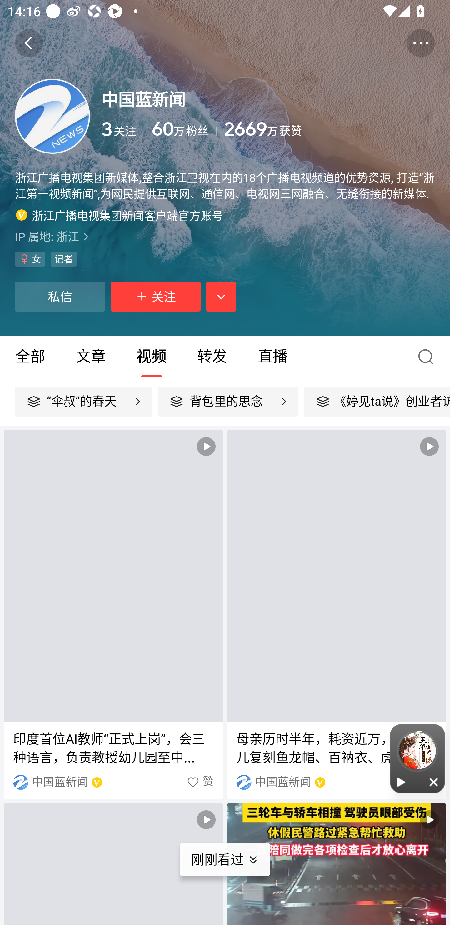 Image resolution: width=450 pixels, height=925 pixels. I want to click on 全部, so click(30, 356).